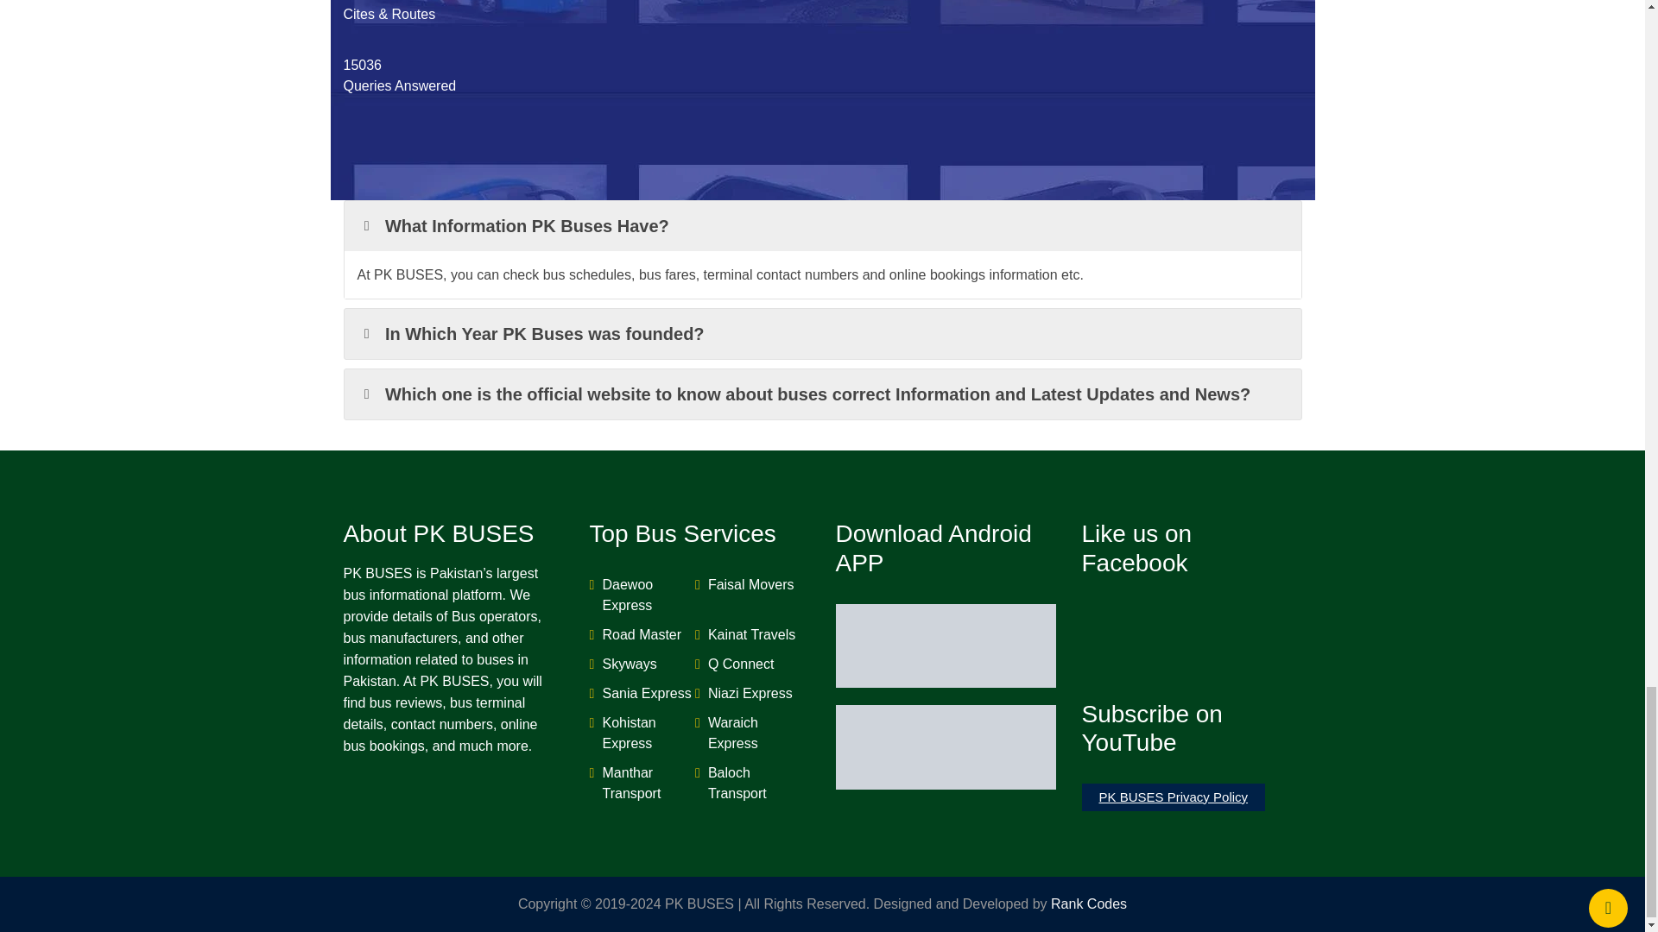 Image resolution: width=1658 pixels, height=932 pixels. What do you see at coordinates (946, 645) in the screenshot?
I see `Download PK BUSES app on Google Play` at bounding box center [946, 645].